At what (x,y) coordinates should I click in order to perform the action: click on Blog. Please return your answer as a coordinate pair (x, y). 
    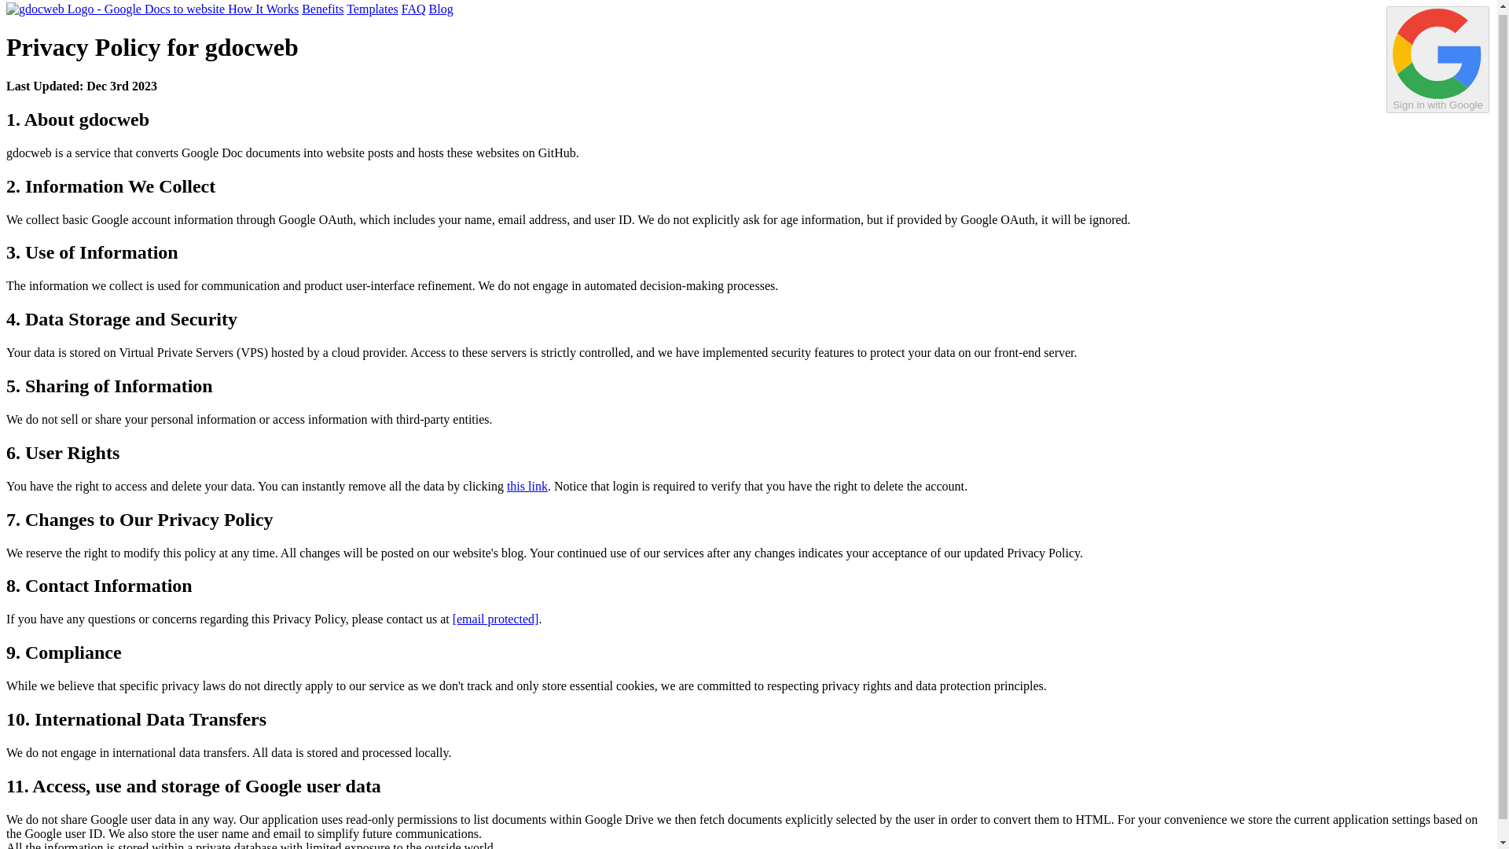
    Looking at the image, I should click on (441, 9).